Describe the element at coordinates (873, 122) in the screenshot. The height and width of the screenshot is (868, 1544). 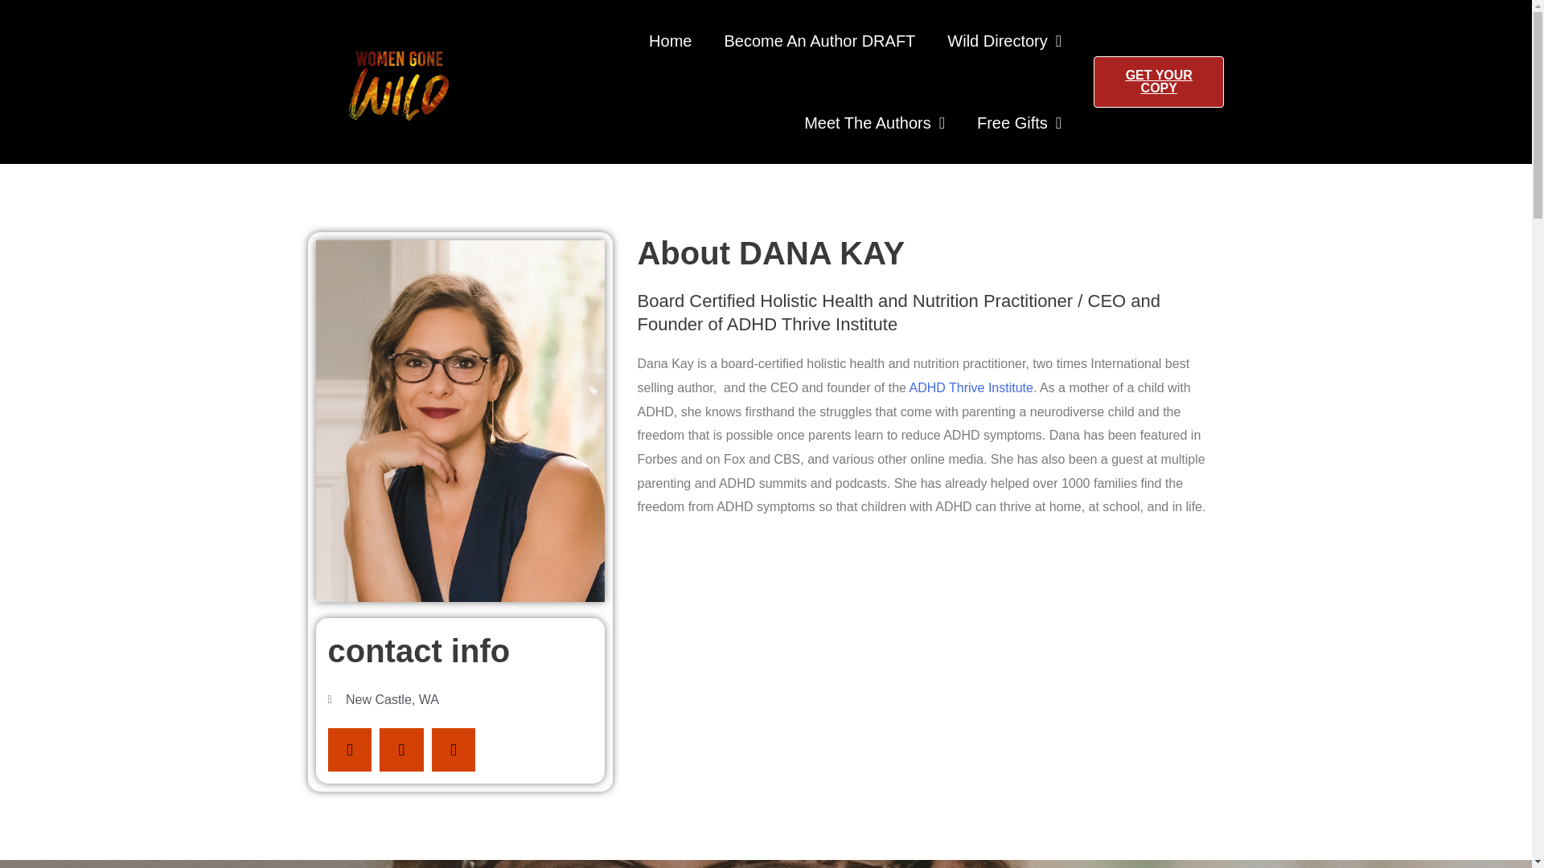
I see `Meet The Authors` at that location.